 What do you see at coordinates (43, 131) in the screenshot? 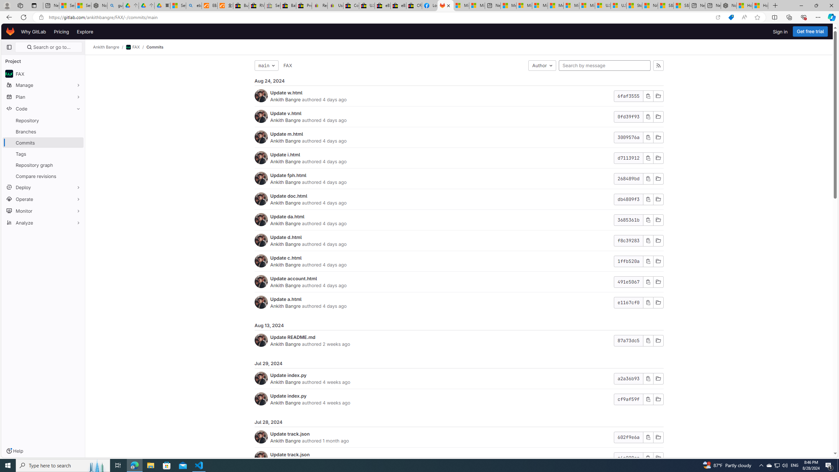
I see `Branches` at bounding box center [43, 131].